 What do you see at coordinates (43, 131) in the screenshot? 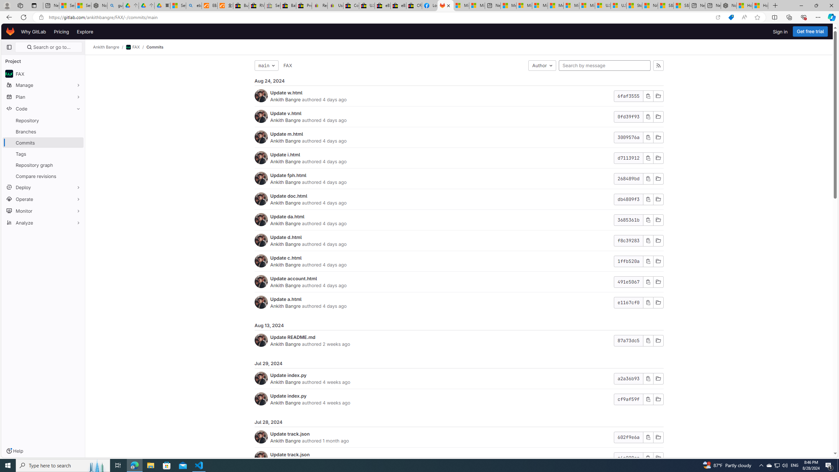
I see `Branches` at bounding box center [43, 131].